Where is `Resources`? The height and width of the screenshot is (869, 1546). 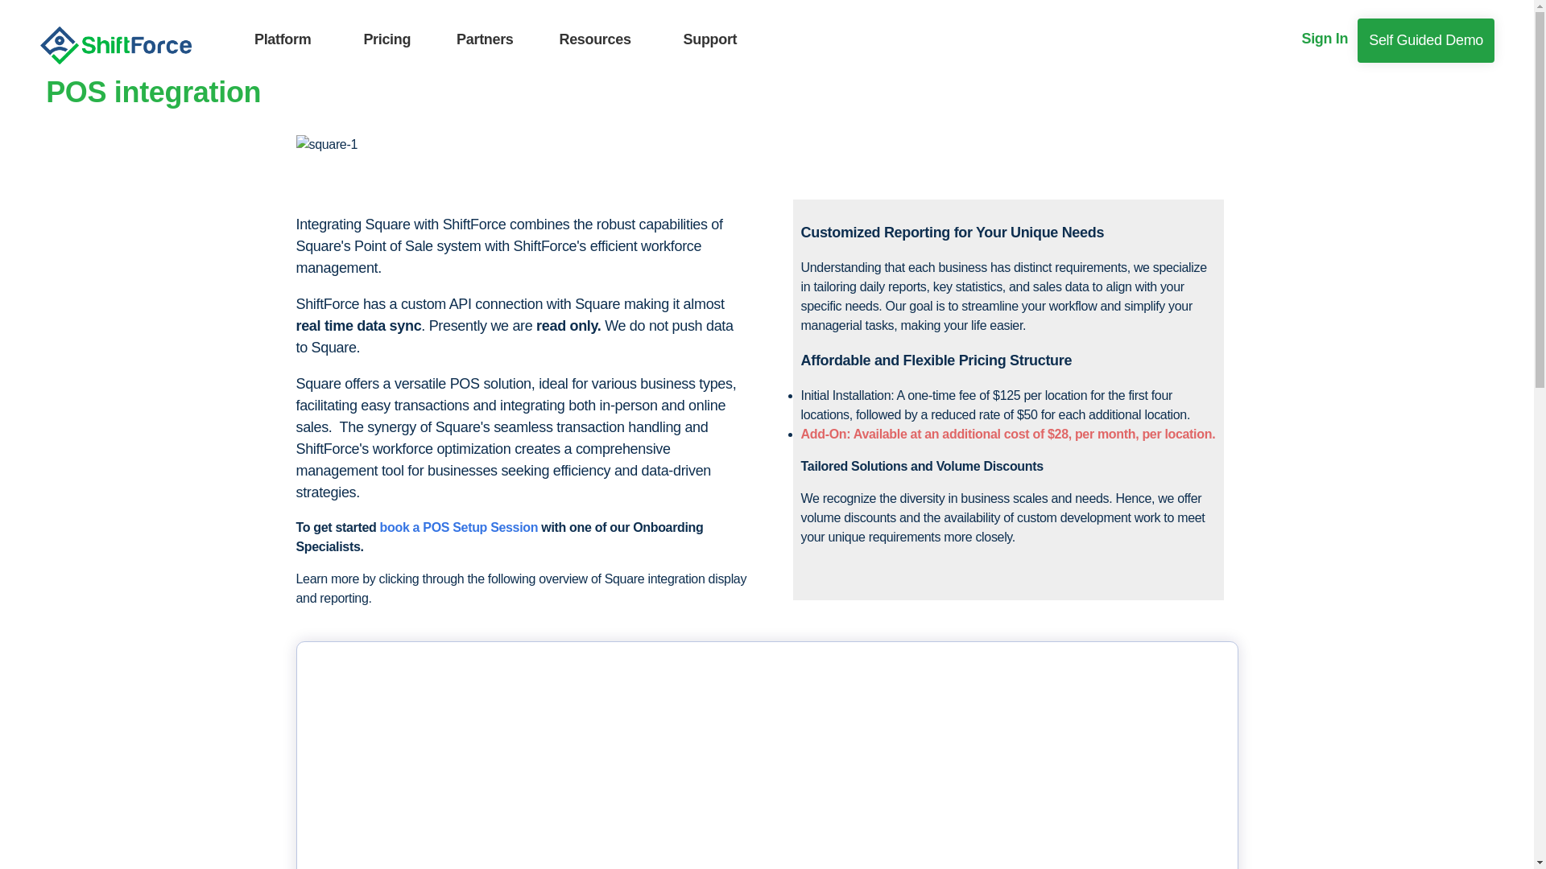 Resources is located at coordinates (597, 39).